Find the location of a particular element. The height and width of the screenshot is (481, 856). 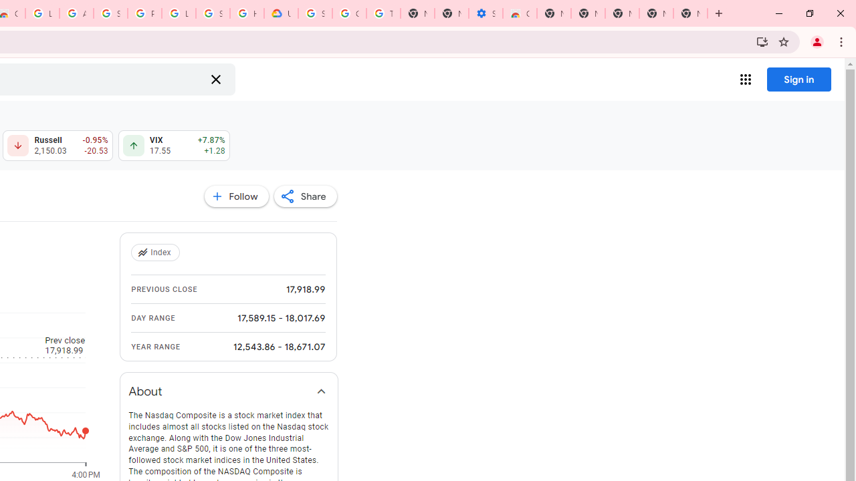

Settings - Accessibility is located at coordinates (486, 13).